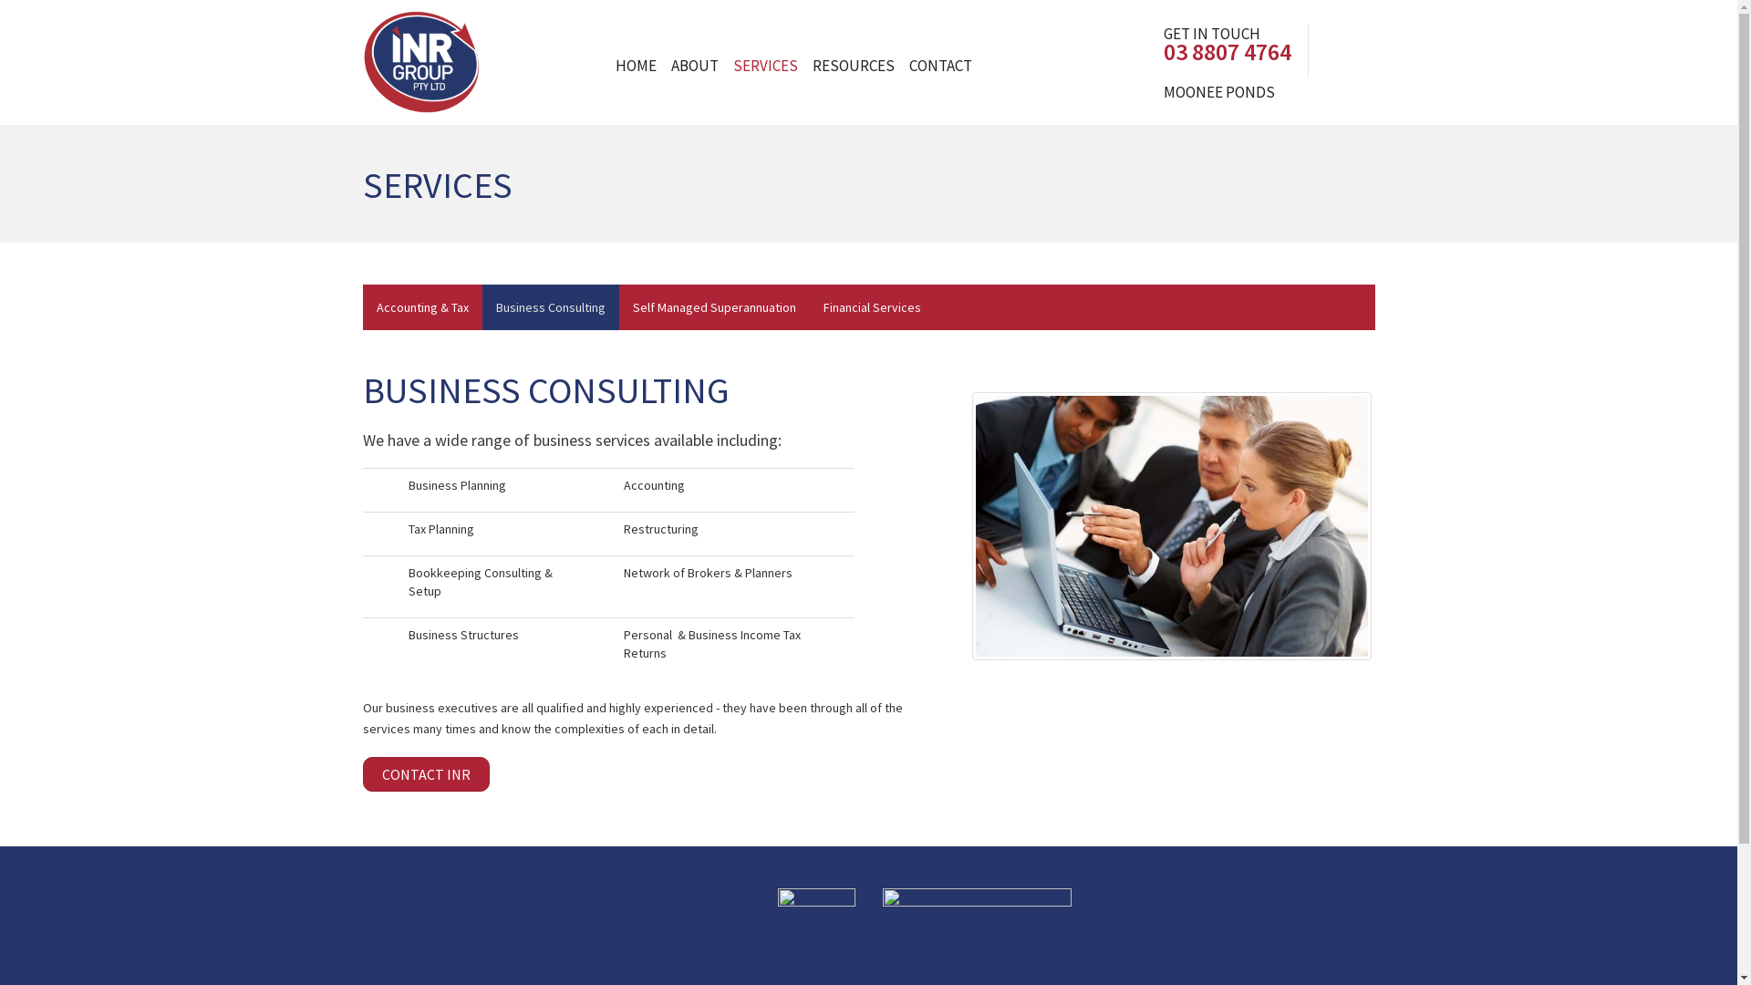 This screenshot has height=985, width=1751. Describe the element at coordinates (635, 66) in the screenshot. I see `HOME` at that location.